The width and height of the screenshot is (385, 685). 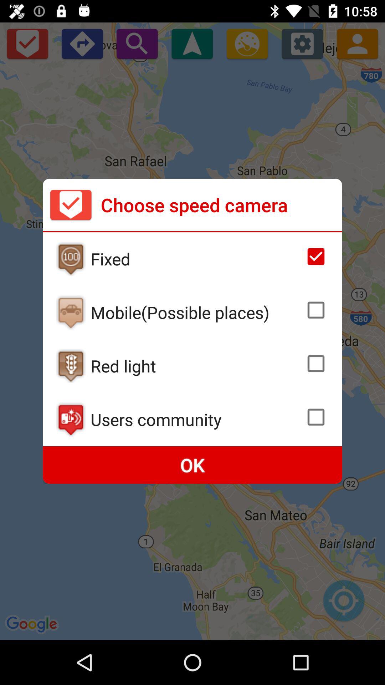 I want to click on choose item next to the choose speed camera, so click(x=71, y=205).